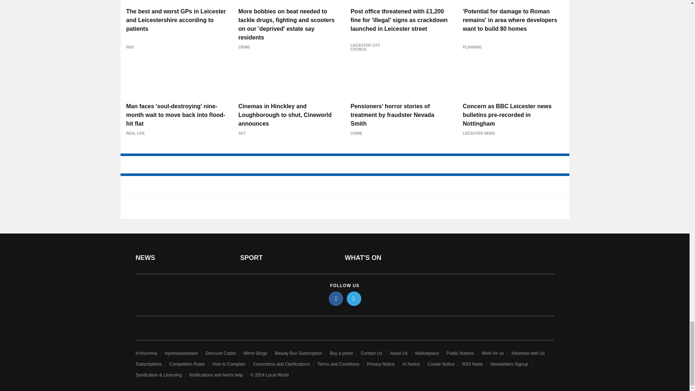 This screenshot has height=391, width=695. I want to click on twitter, so click(354, 298).